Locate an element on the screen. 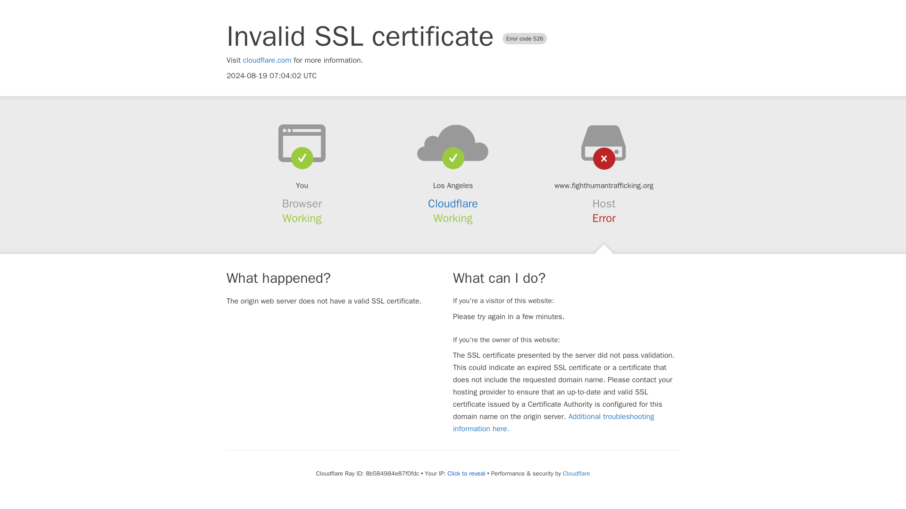 Image resolution: width=906 pixels, height=509 pixels. Cloudflare is located at coordinates (576, 473).